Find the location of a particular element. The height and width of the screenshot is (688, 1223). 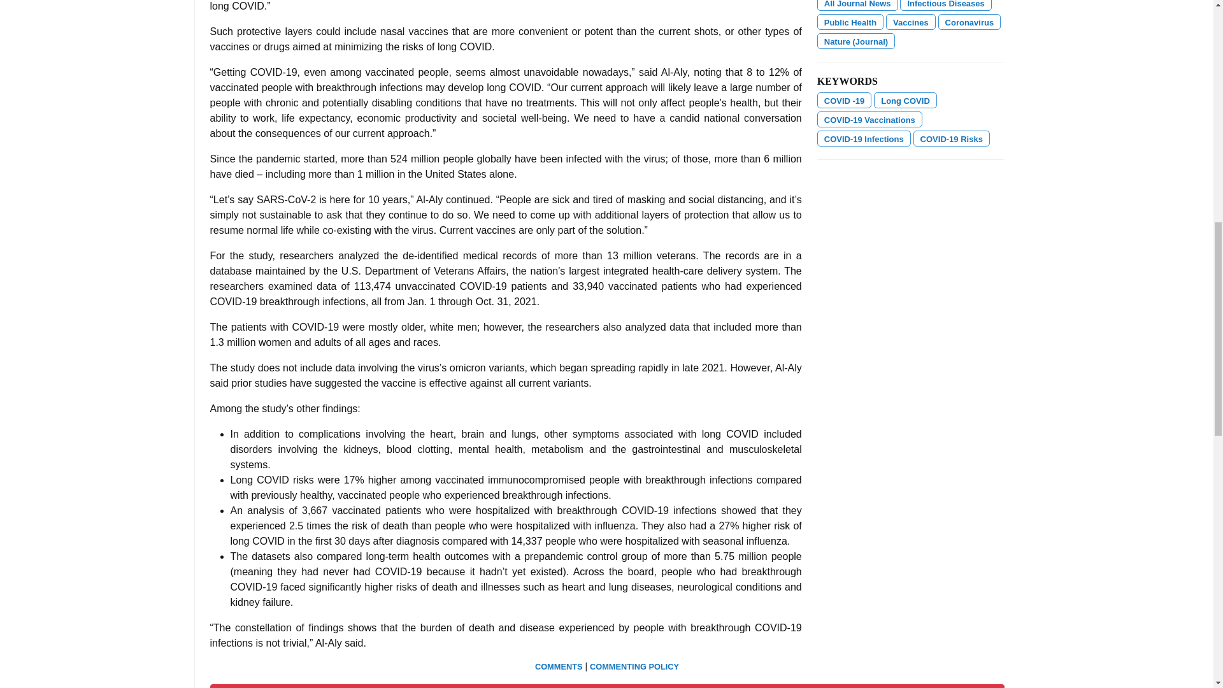

Show all articles in this channel is located at coordinates (850, 22).